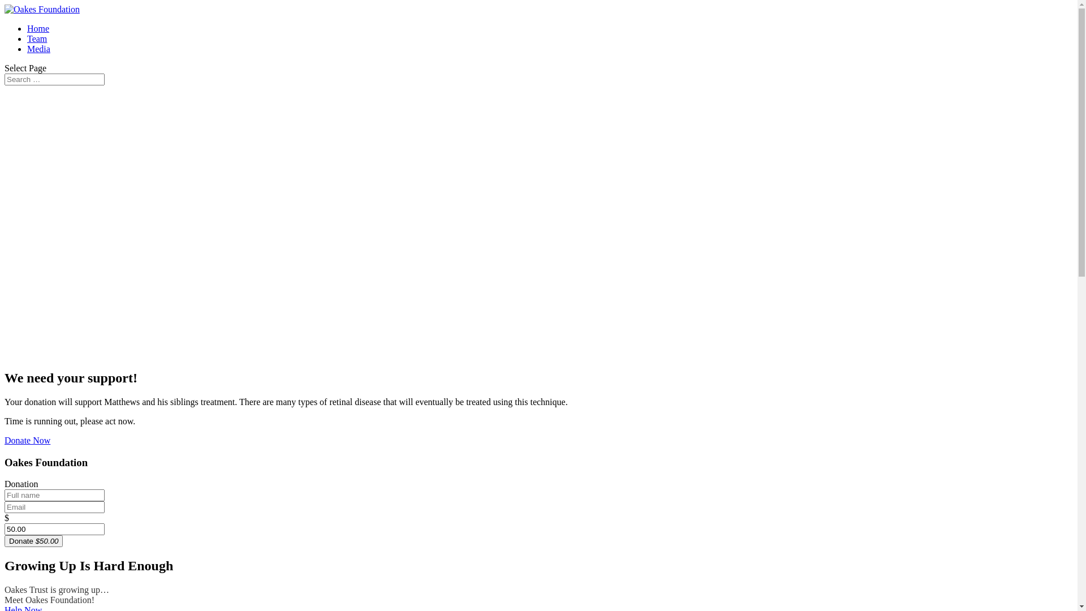  Describe the element at coordinates (37, 38) in the screenshot. I see `Team` at that location.